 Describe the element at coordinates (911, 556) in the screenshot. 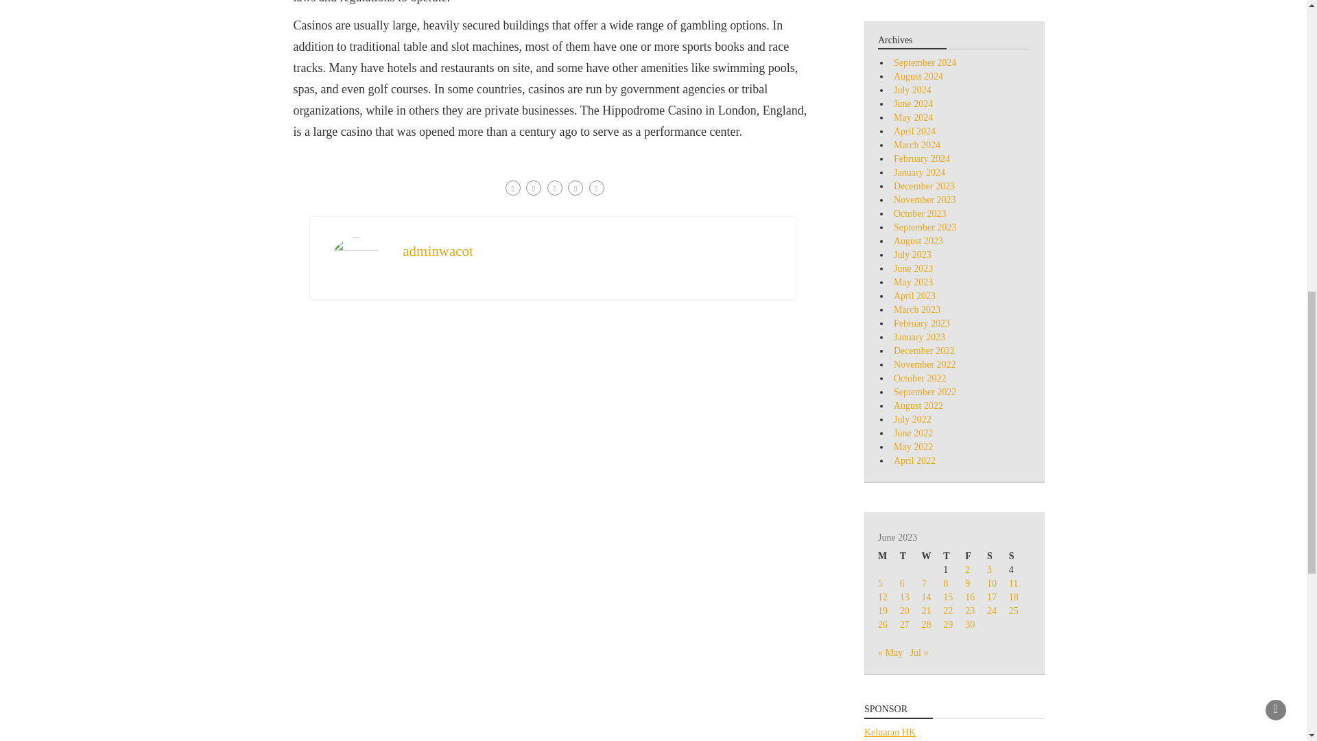

I see `Tuesday` at that location.